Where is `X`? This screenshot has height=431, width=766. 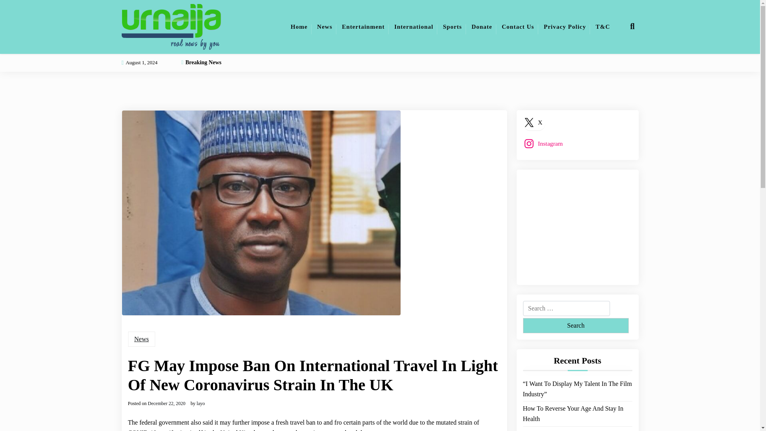
X is located at coordinates (534, 122).